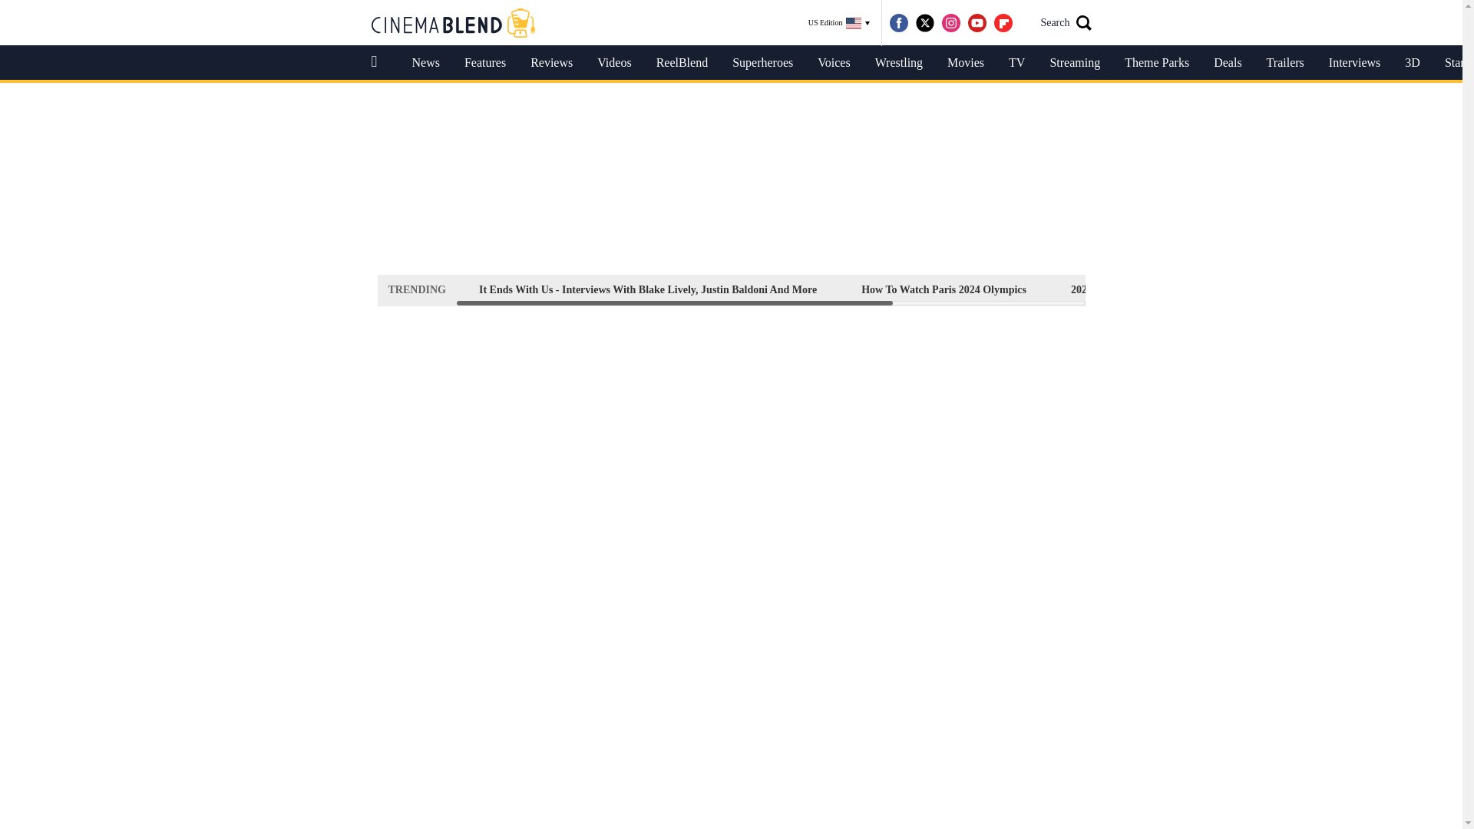 The image size is (1474, 829). I want to click on 3D, so click(1413, 63).